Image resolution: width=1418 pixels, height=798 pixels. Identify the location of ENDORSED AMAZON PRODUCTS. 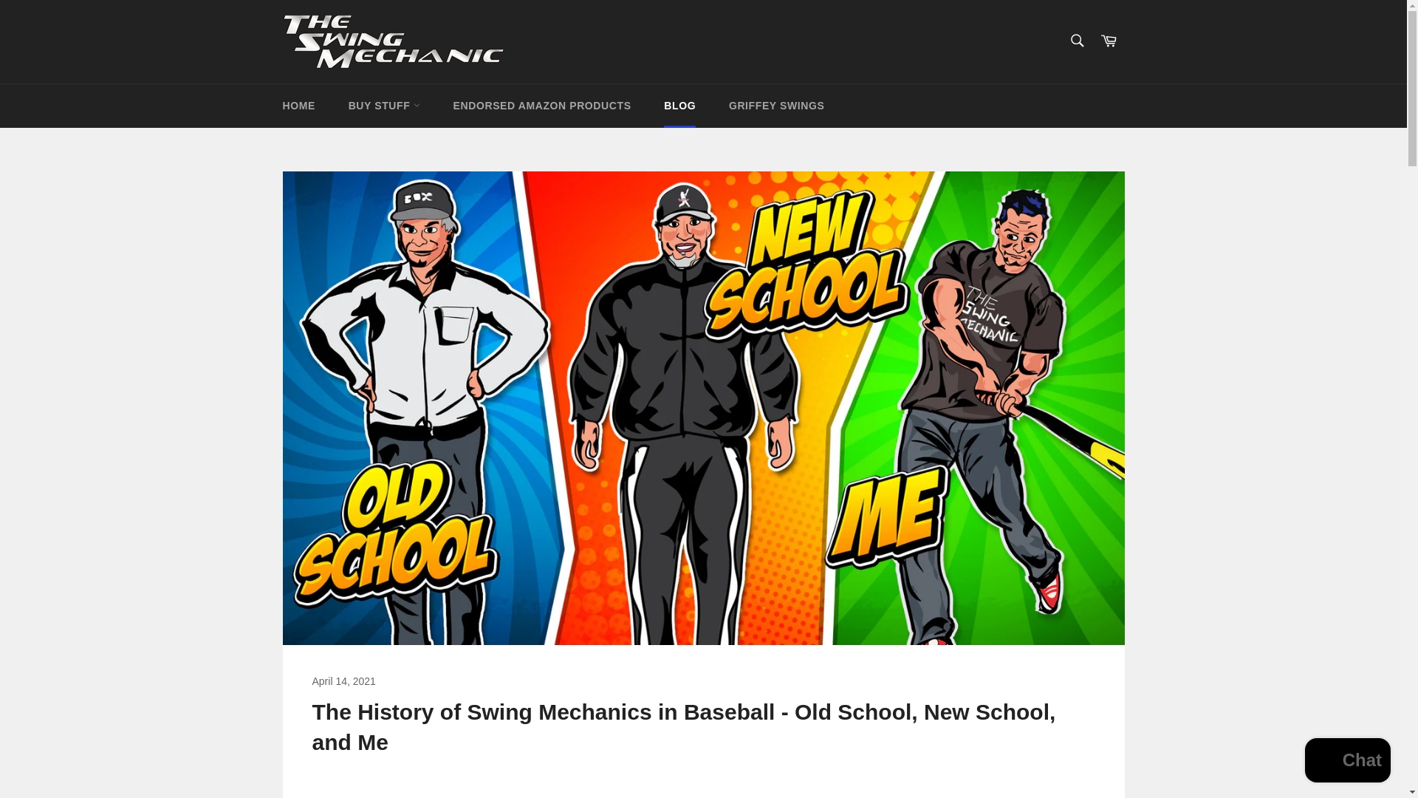
(542, 106).